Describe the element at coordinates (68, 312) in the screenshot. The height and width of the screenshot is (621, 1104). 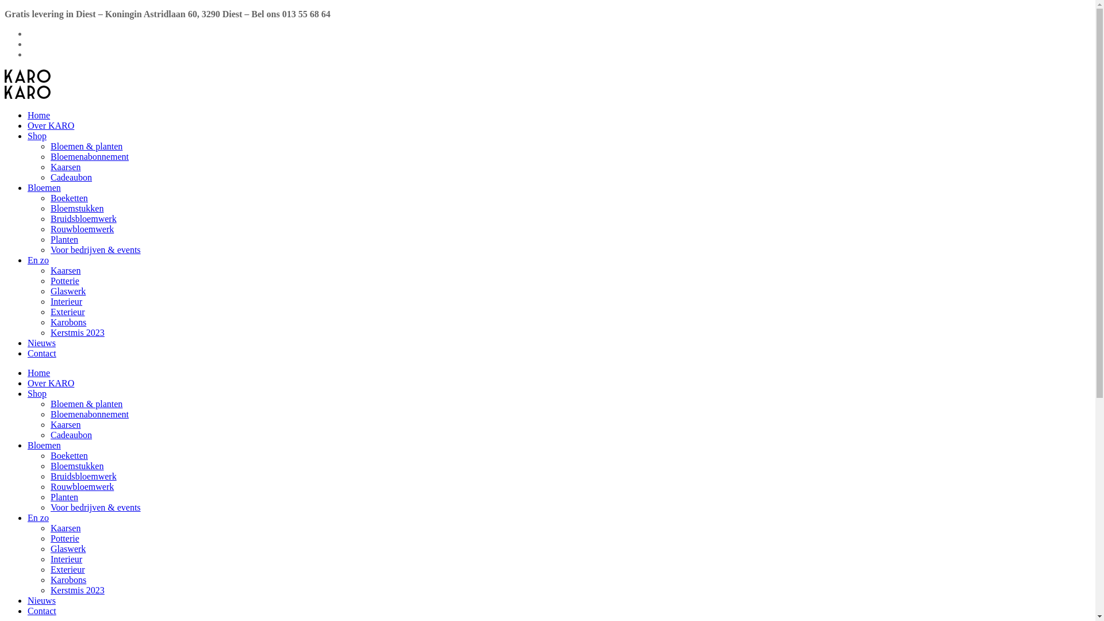
I see `Exterieur` at that location.